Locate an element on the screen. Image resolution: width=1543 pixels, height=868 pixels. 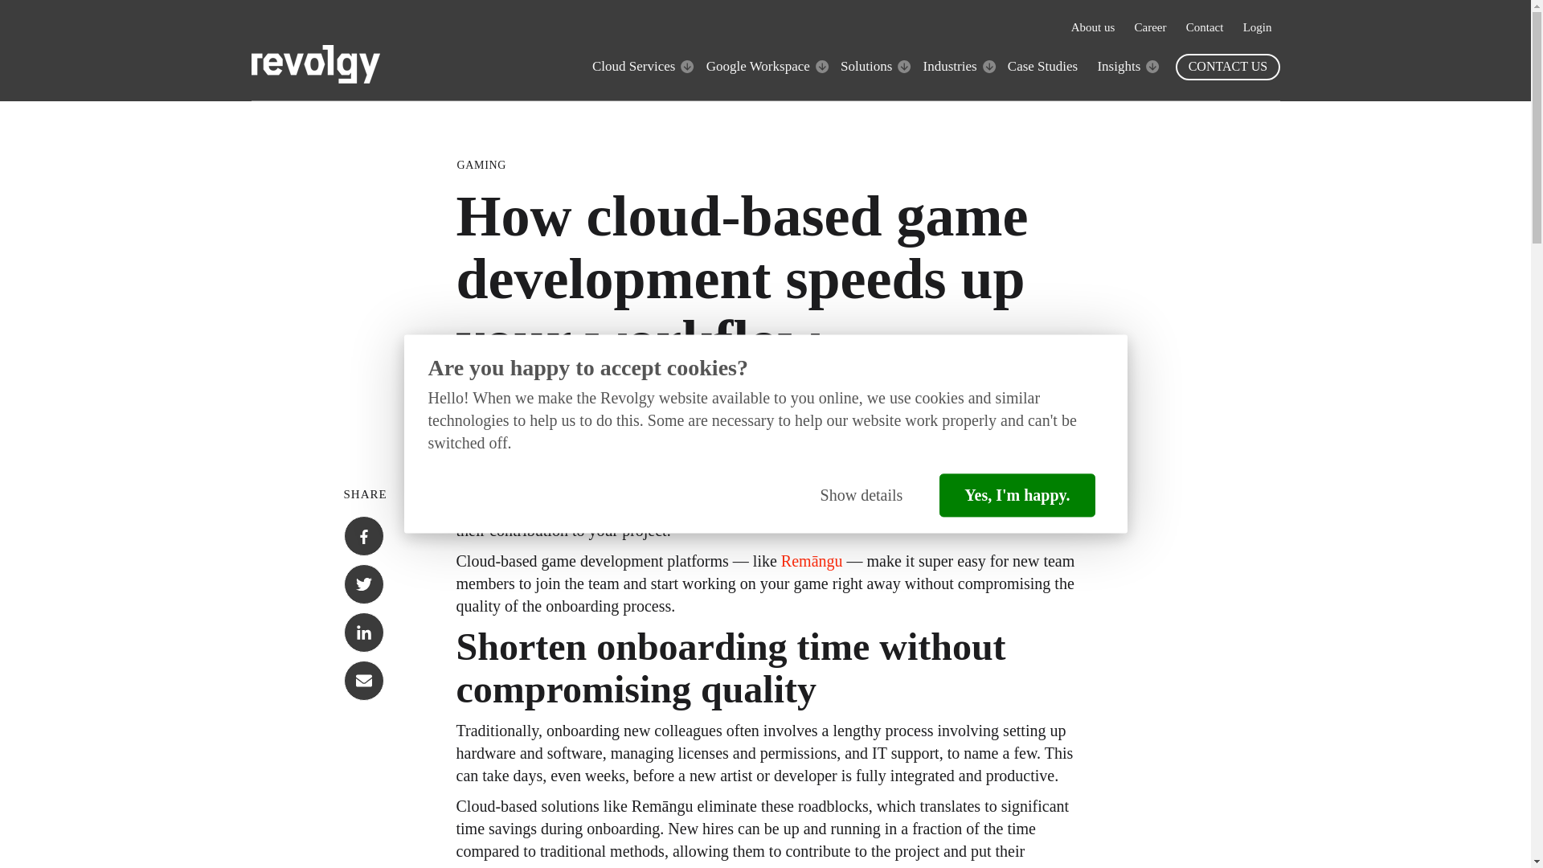
Career is located at coordinates (1150, 27).